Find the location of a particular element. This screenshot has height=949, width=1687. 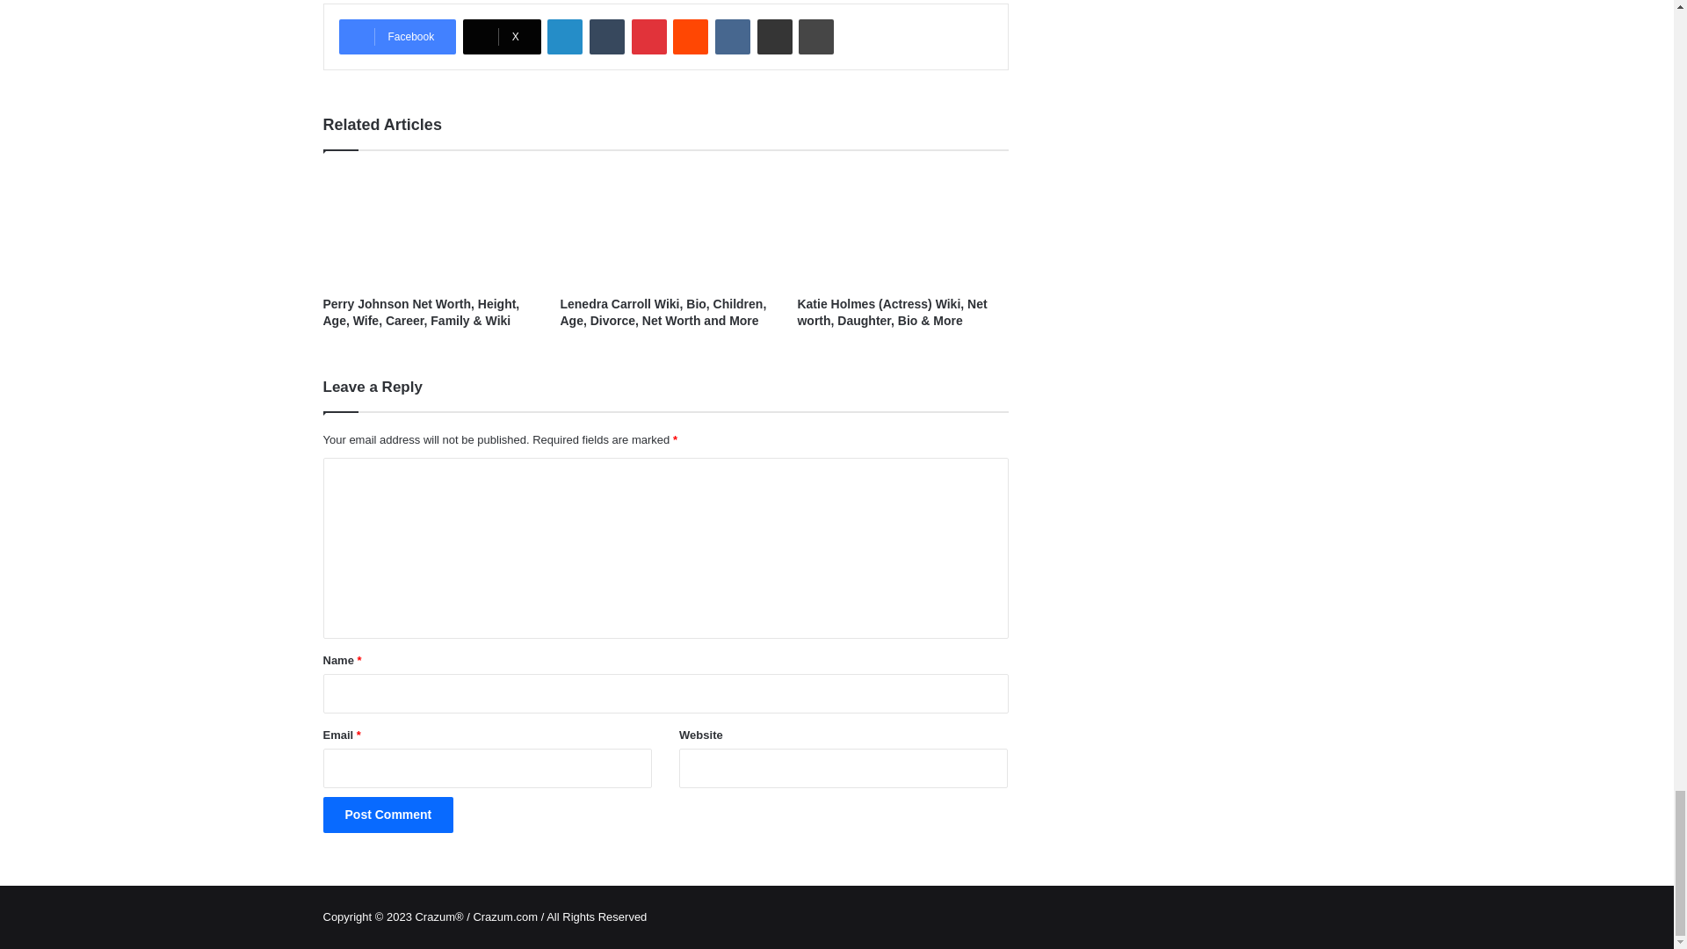

Facebook is located at coordinates (397, 36).